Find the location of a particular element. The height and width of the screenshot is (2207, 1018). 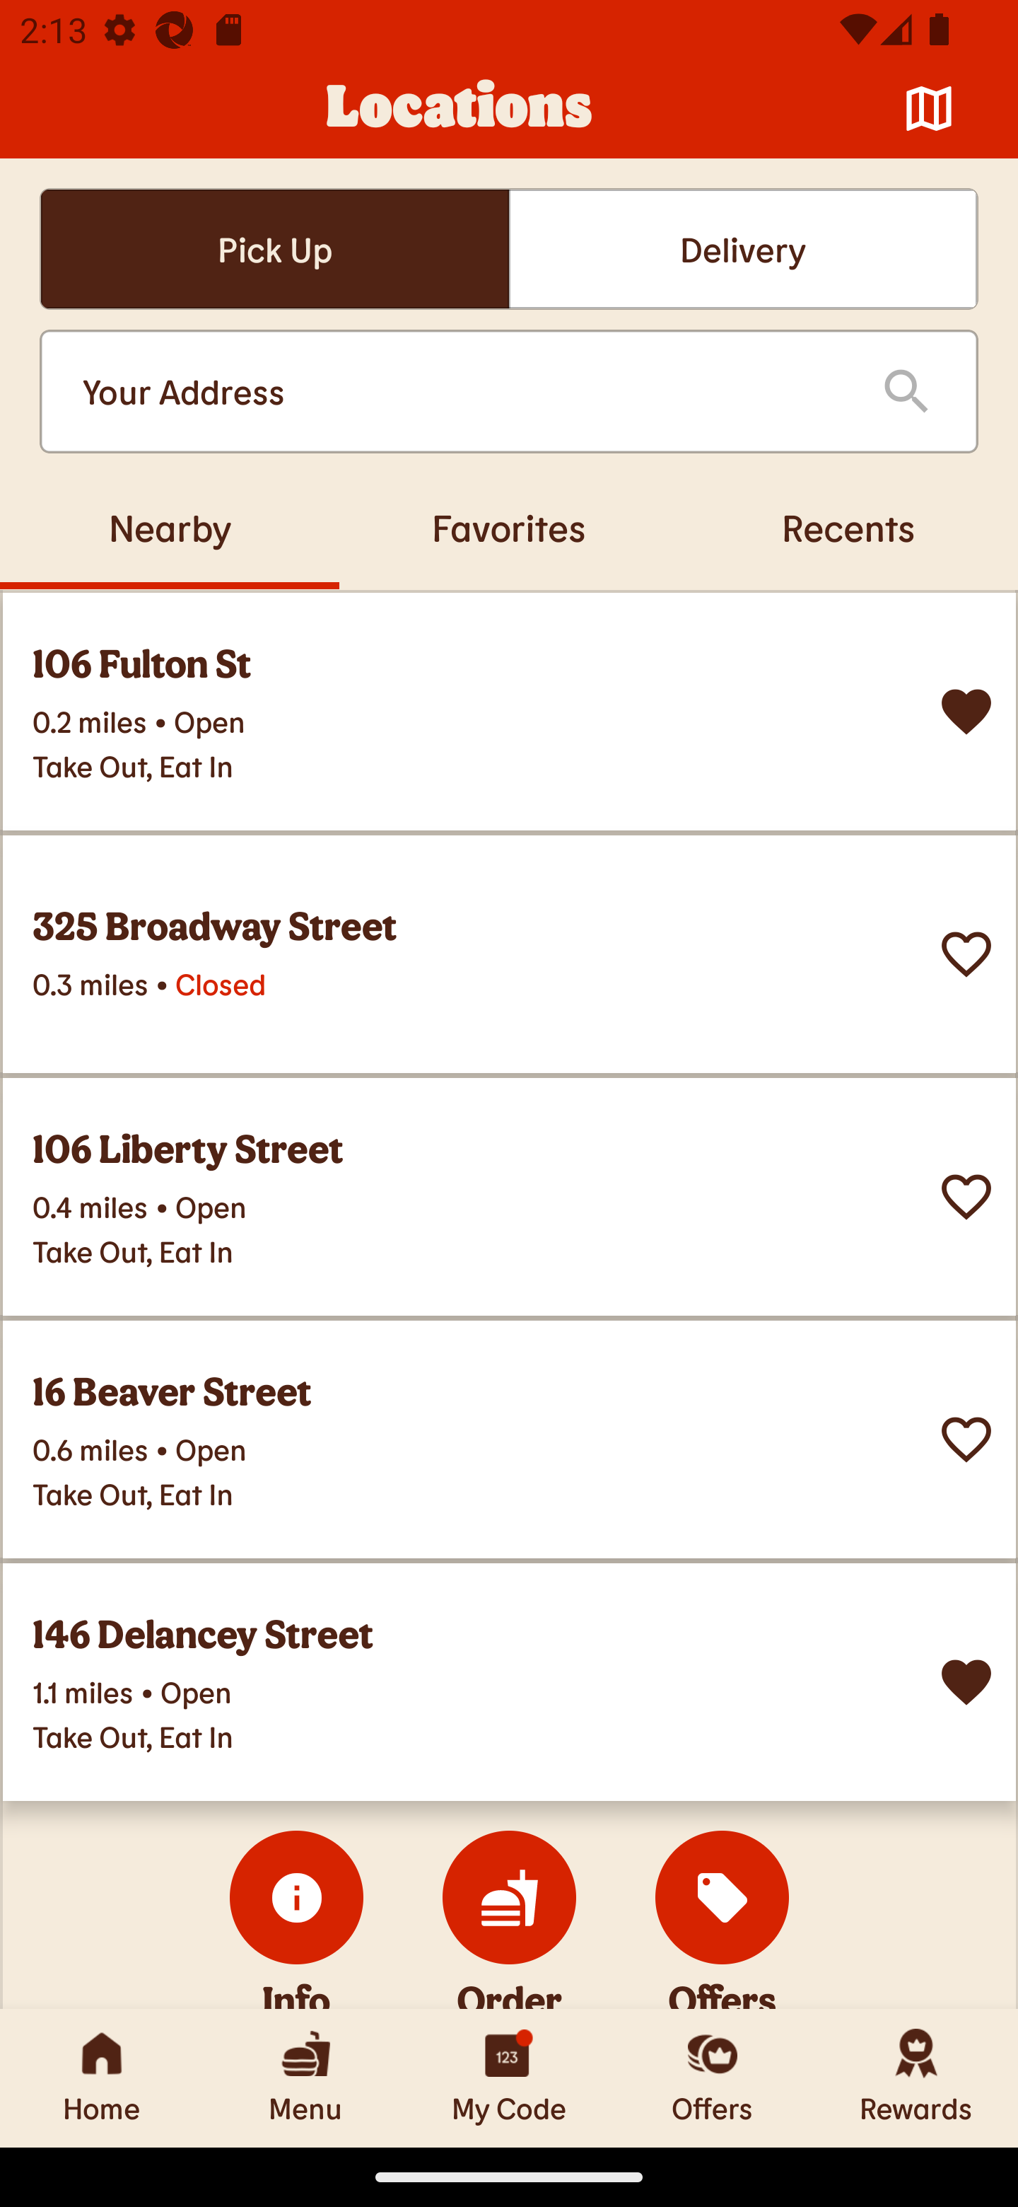

Delivery Delivery Delivery is located at coordinates (743, 249).